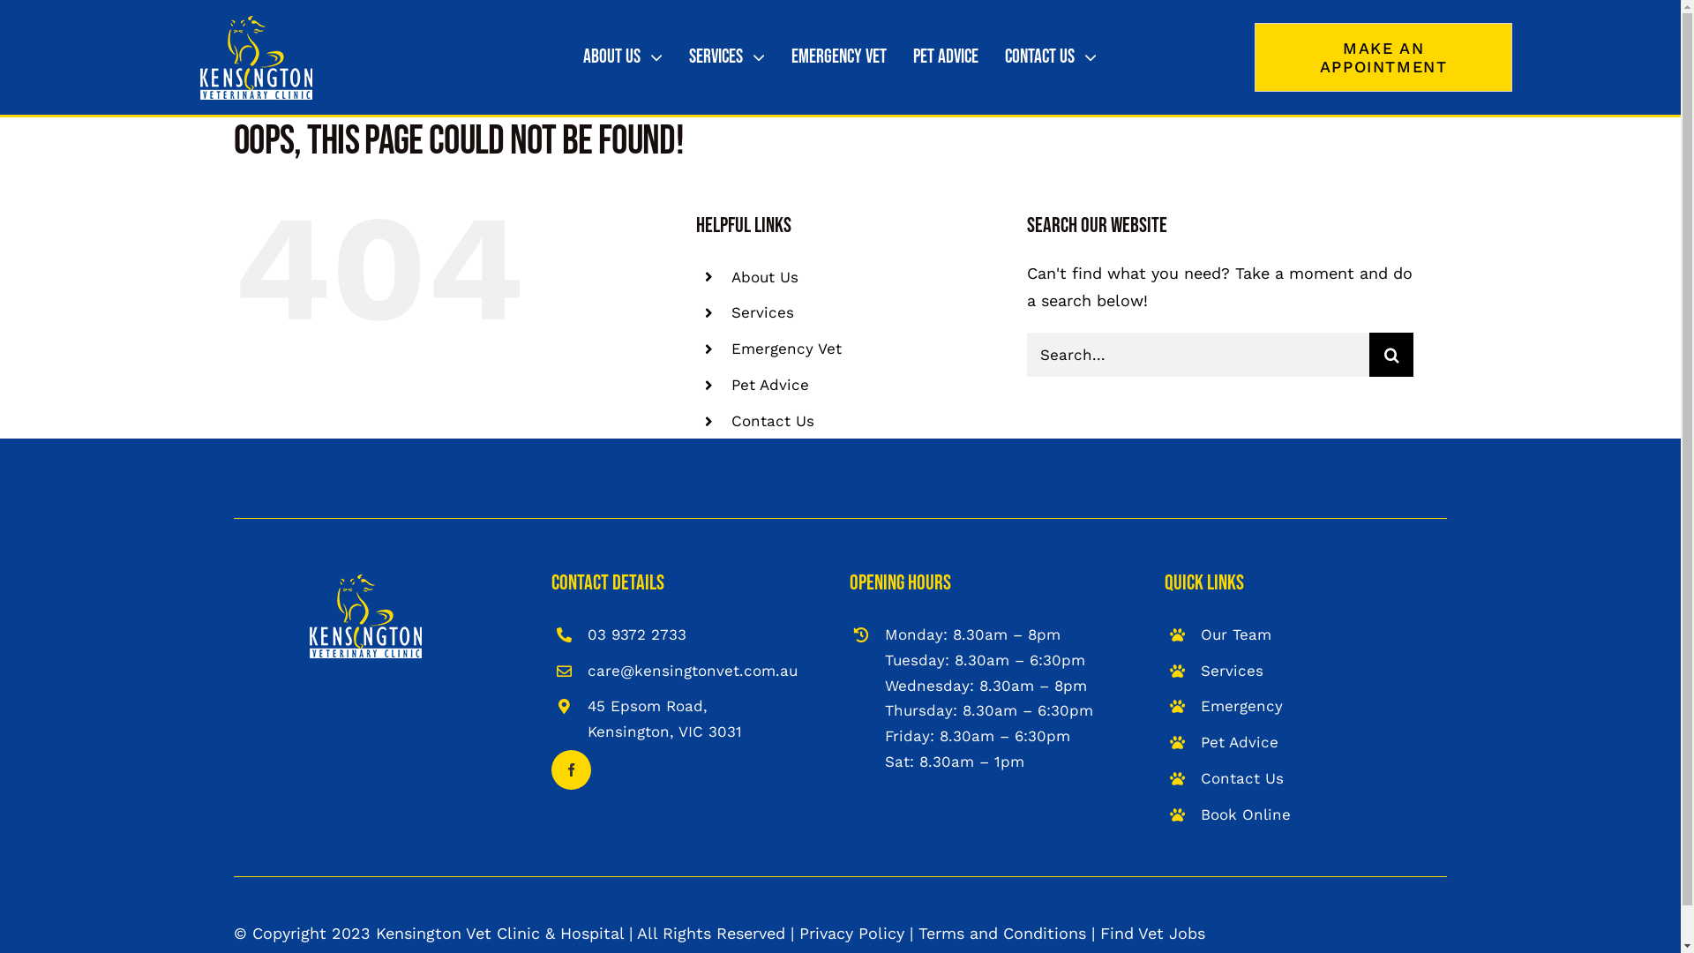 This screenshot has width=1694, height=953. What do you see at coordinates (693, 671) in the screenshot?
I see `care@kensingtonvet.com.au` at bounding box center [693, 671].